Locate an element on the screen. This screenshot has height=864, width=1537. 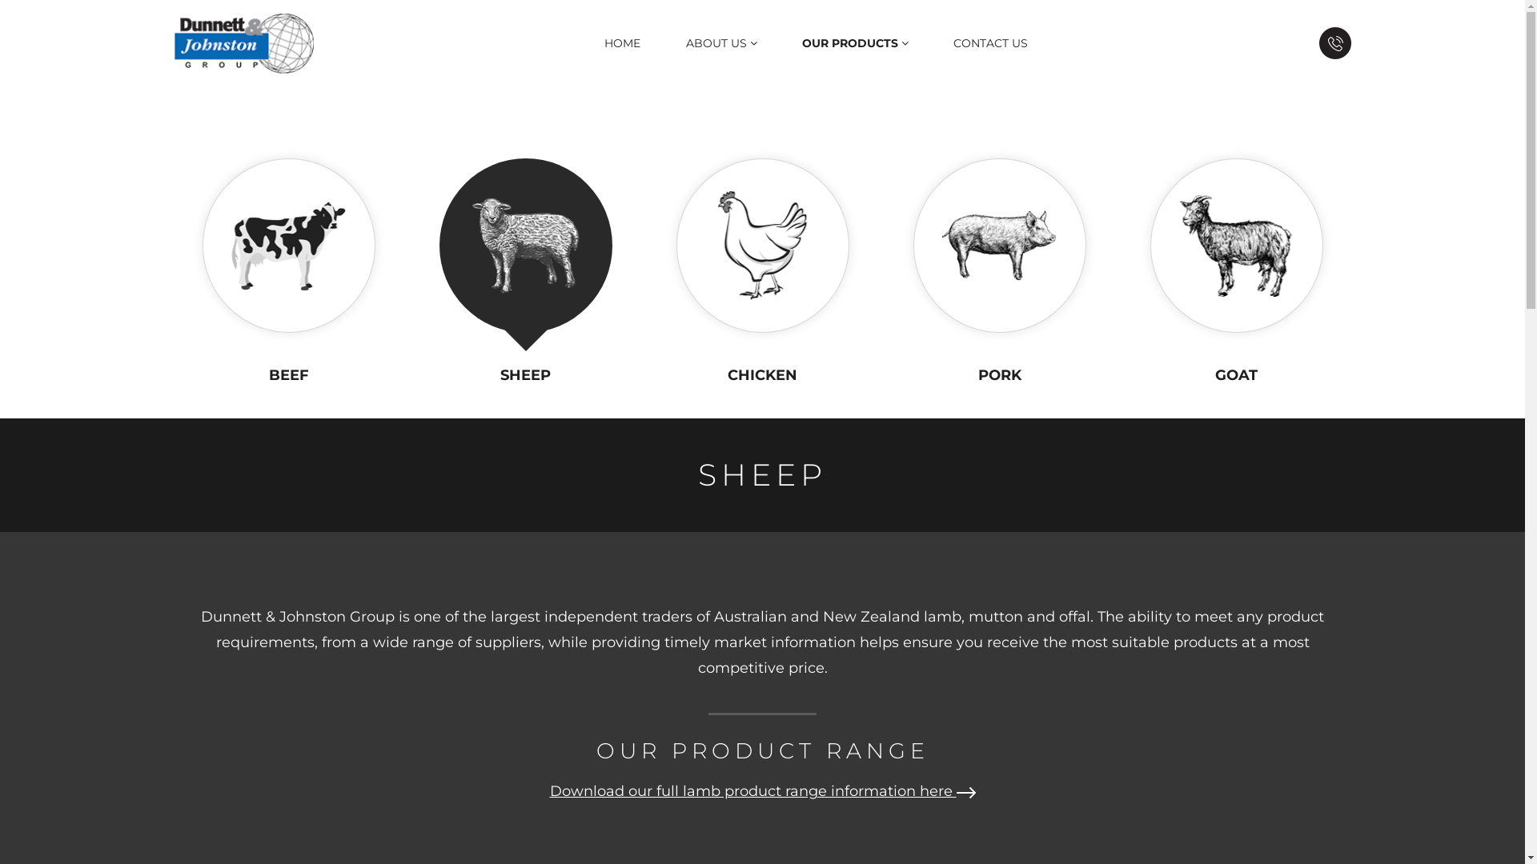
SHEEP is located at coordinates (525, 375).